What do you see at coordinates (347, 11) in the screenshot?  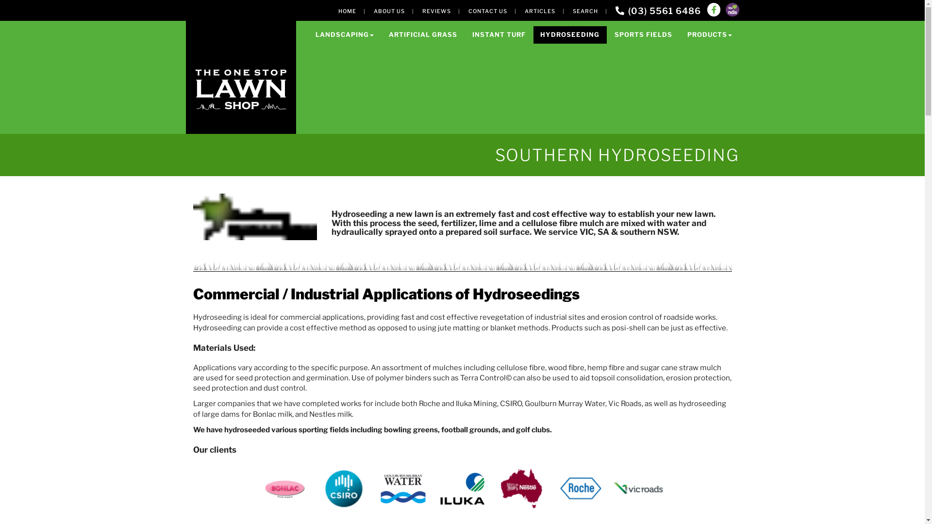 I see `HOME` at bounding box center [347, 11].